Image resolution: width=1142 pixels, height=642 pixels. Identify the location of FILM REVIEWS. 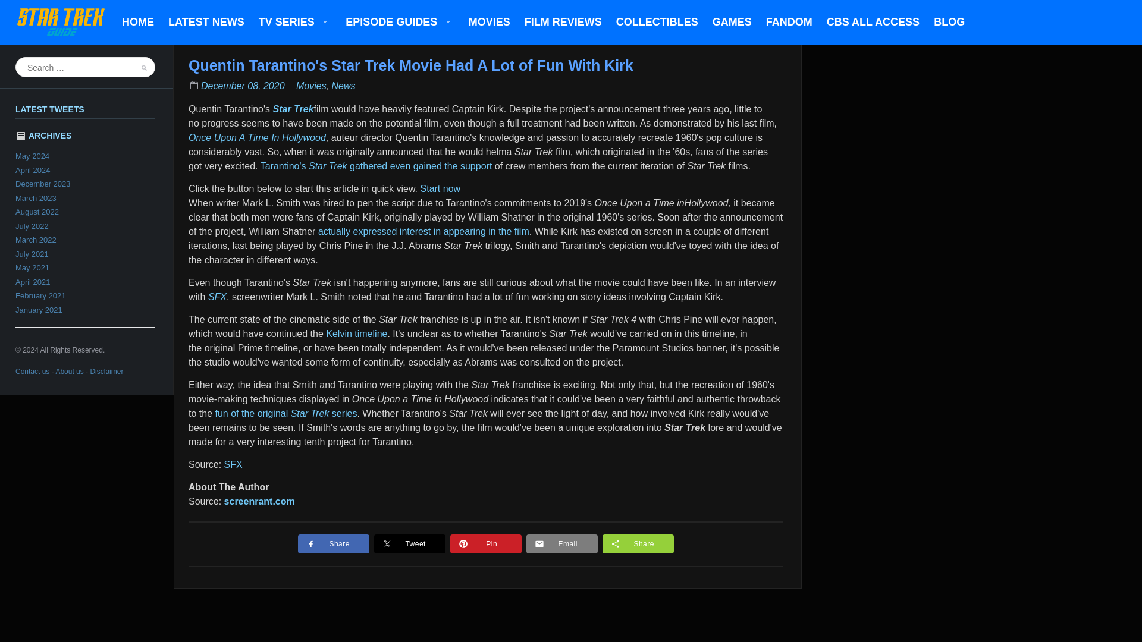
(563, 23).